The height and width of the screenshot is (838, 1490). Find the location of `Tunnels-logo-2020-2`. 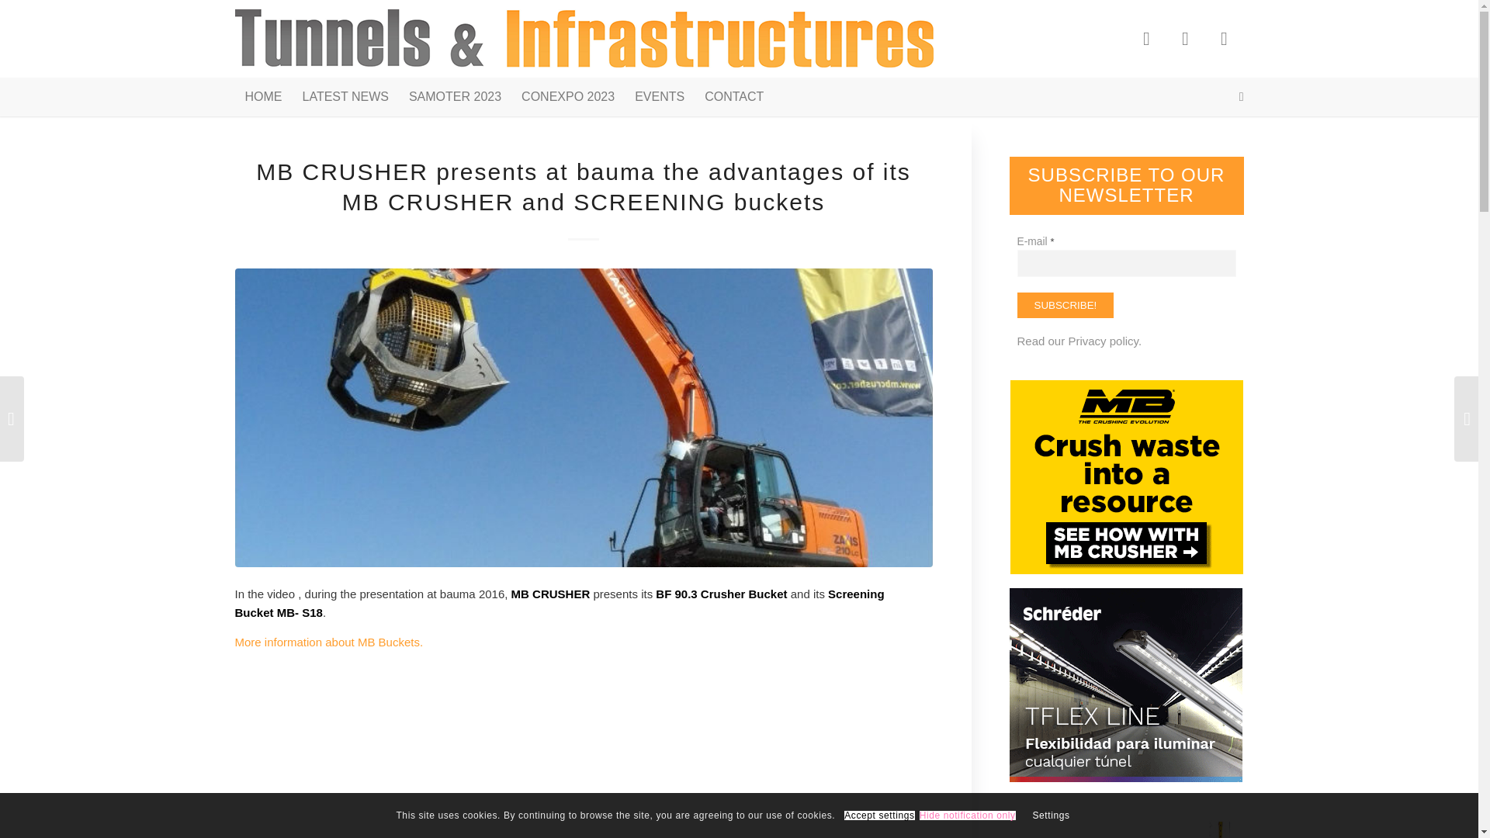

Tunnels-logo-2020-2 is located at coordinates (583, 39).